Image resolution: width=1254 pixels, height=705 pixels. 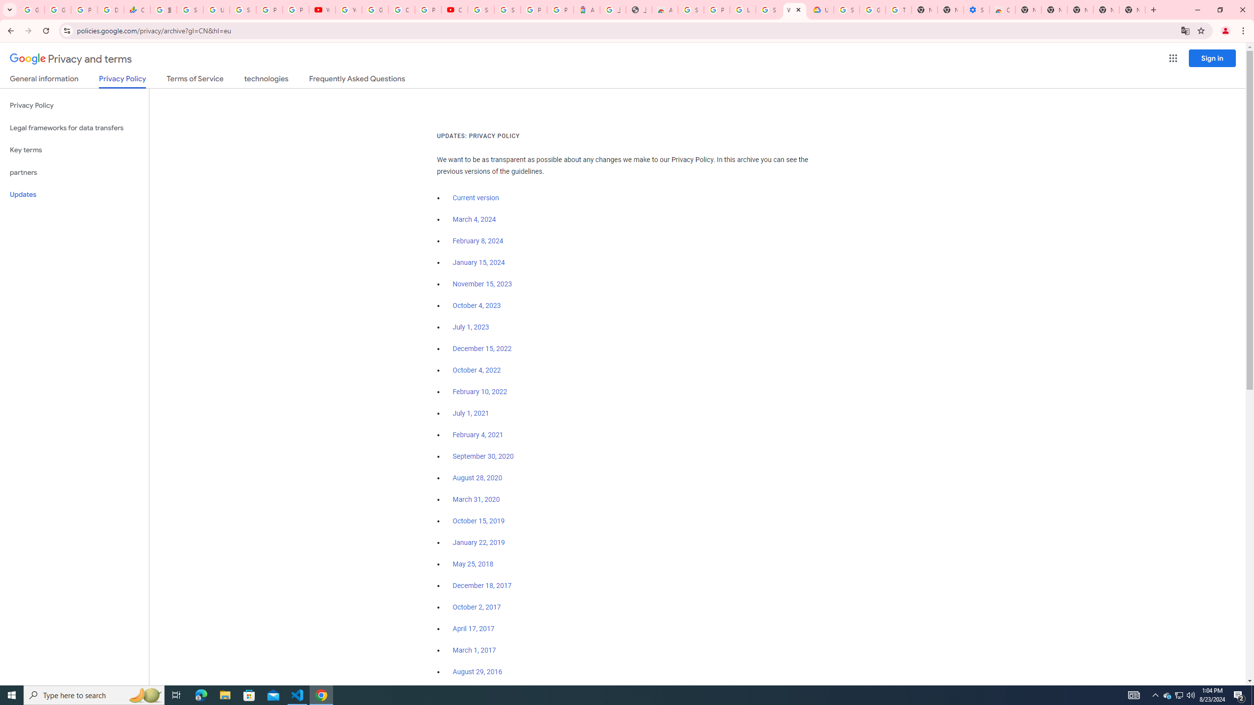 I want to click on Frequently Asked Questions, so click(x=357, y=80).